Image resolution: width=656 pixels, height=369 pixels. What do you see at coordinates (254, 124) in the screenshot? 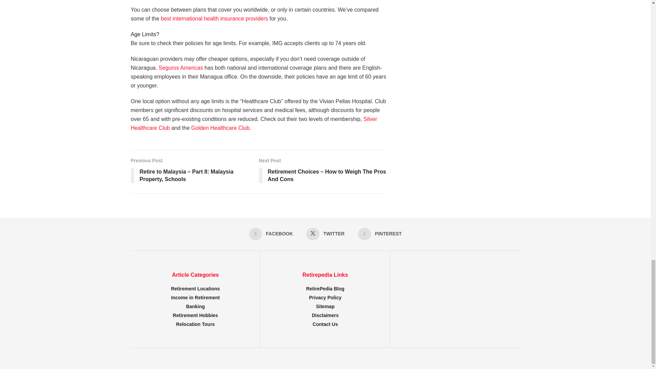
I see `Silver Healthcare Club` at bounding box center [254, 124].